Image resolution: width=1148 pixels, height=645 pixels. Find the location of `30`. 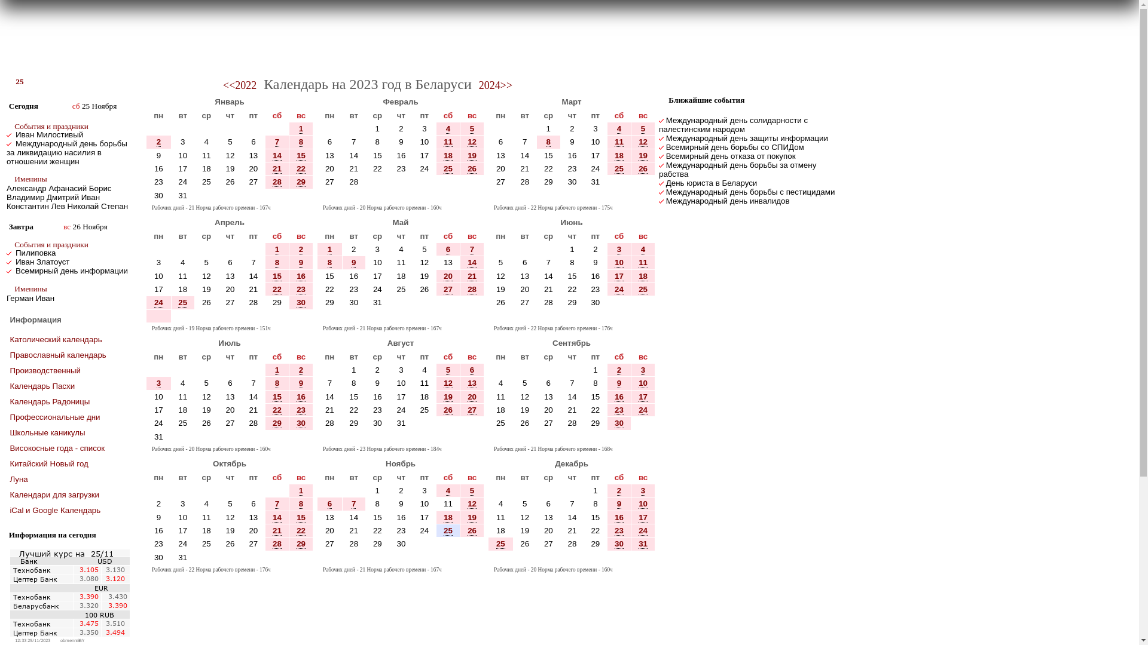

30 is located at coordinates (159, 558).